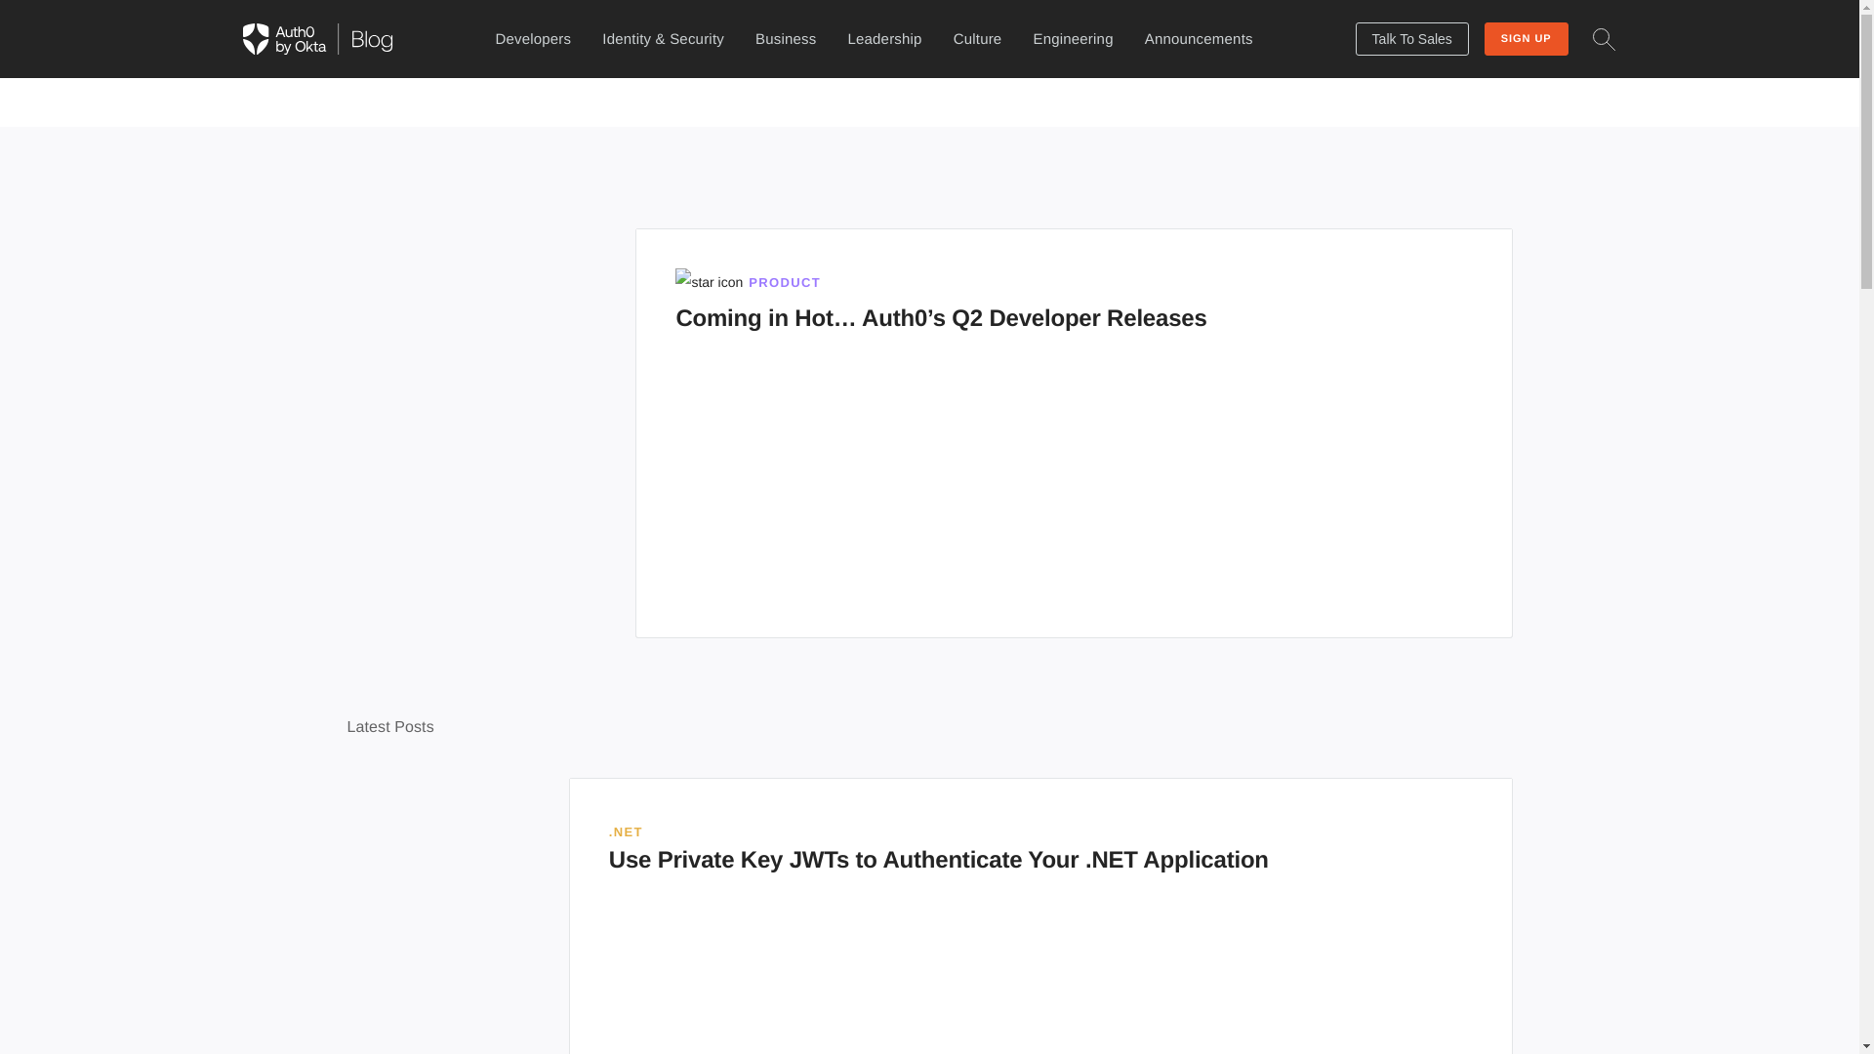 The image size is (1874, 1054). What do you see at coordinates (1074, 302) in the screenshot?
I see `Leadership` at bounding box center [1074, 302].